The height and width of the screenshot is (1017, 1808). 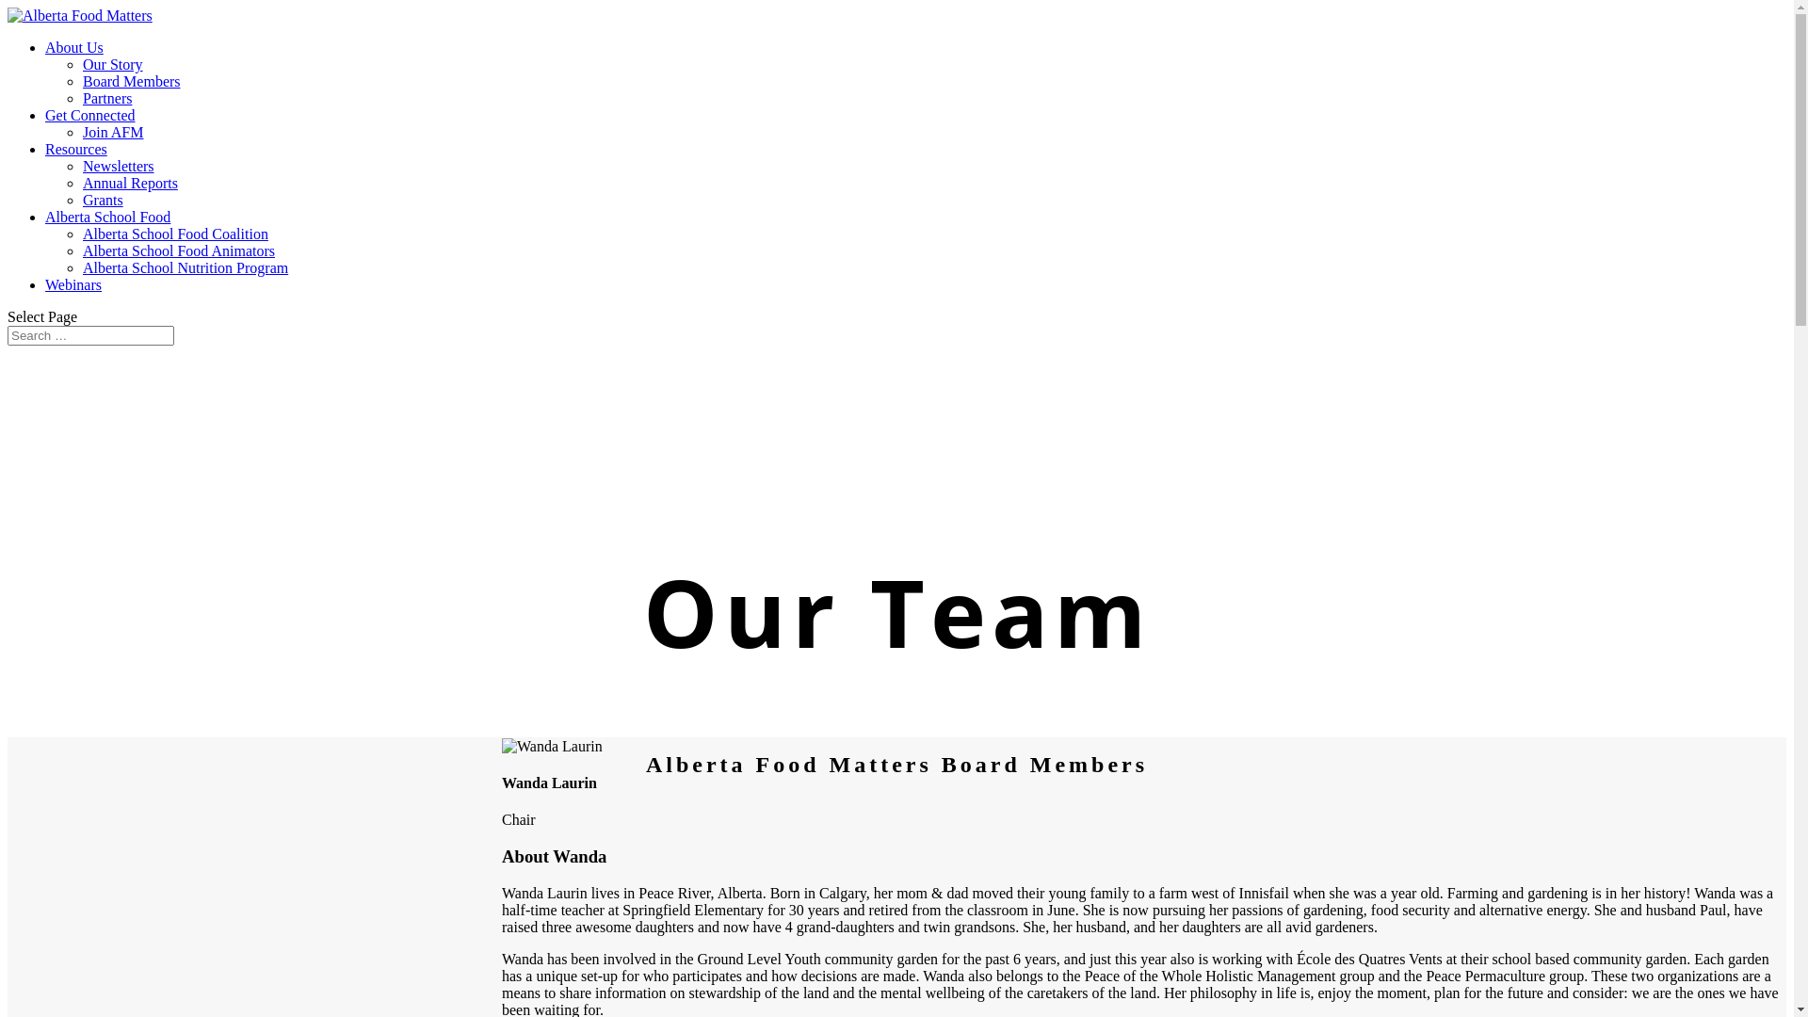 What do you see at coordinates (186, 267) in the screenshot?
I see `Alberta School Nutrition Program` at bounding box center [186, 267].